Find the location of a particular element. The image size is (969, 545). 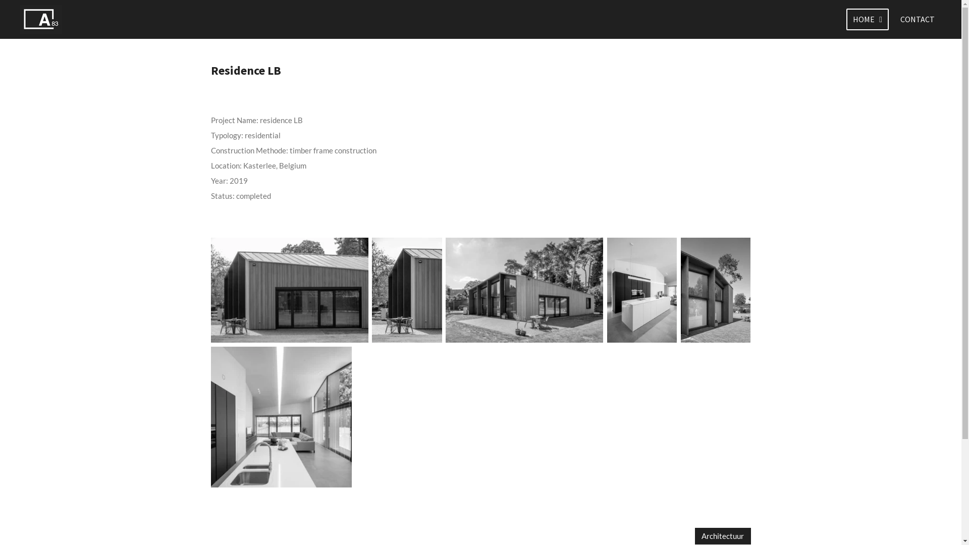

Atelier83 architecten en ingenieurs is located at coordinates (41, 19).